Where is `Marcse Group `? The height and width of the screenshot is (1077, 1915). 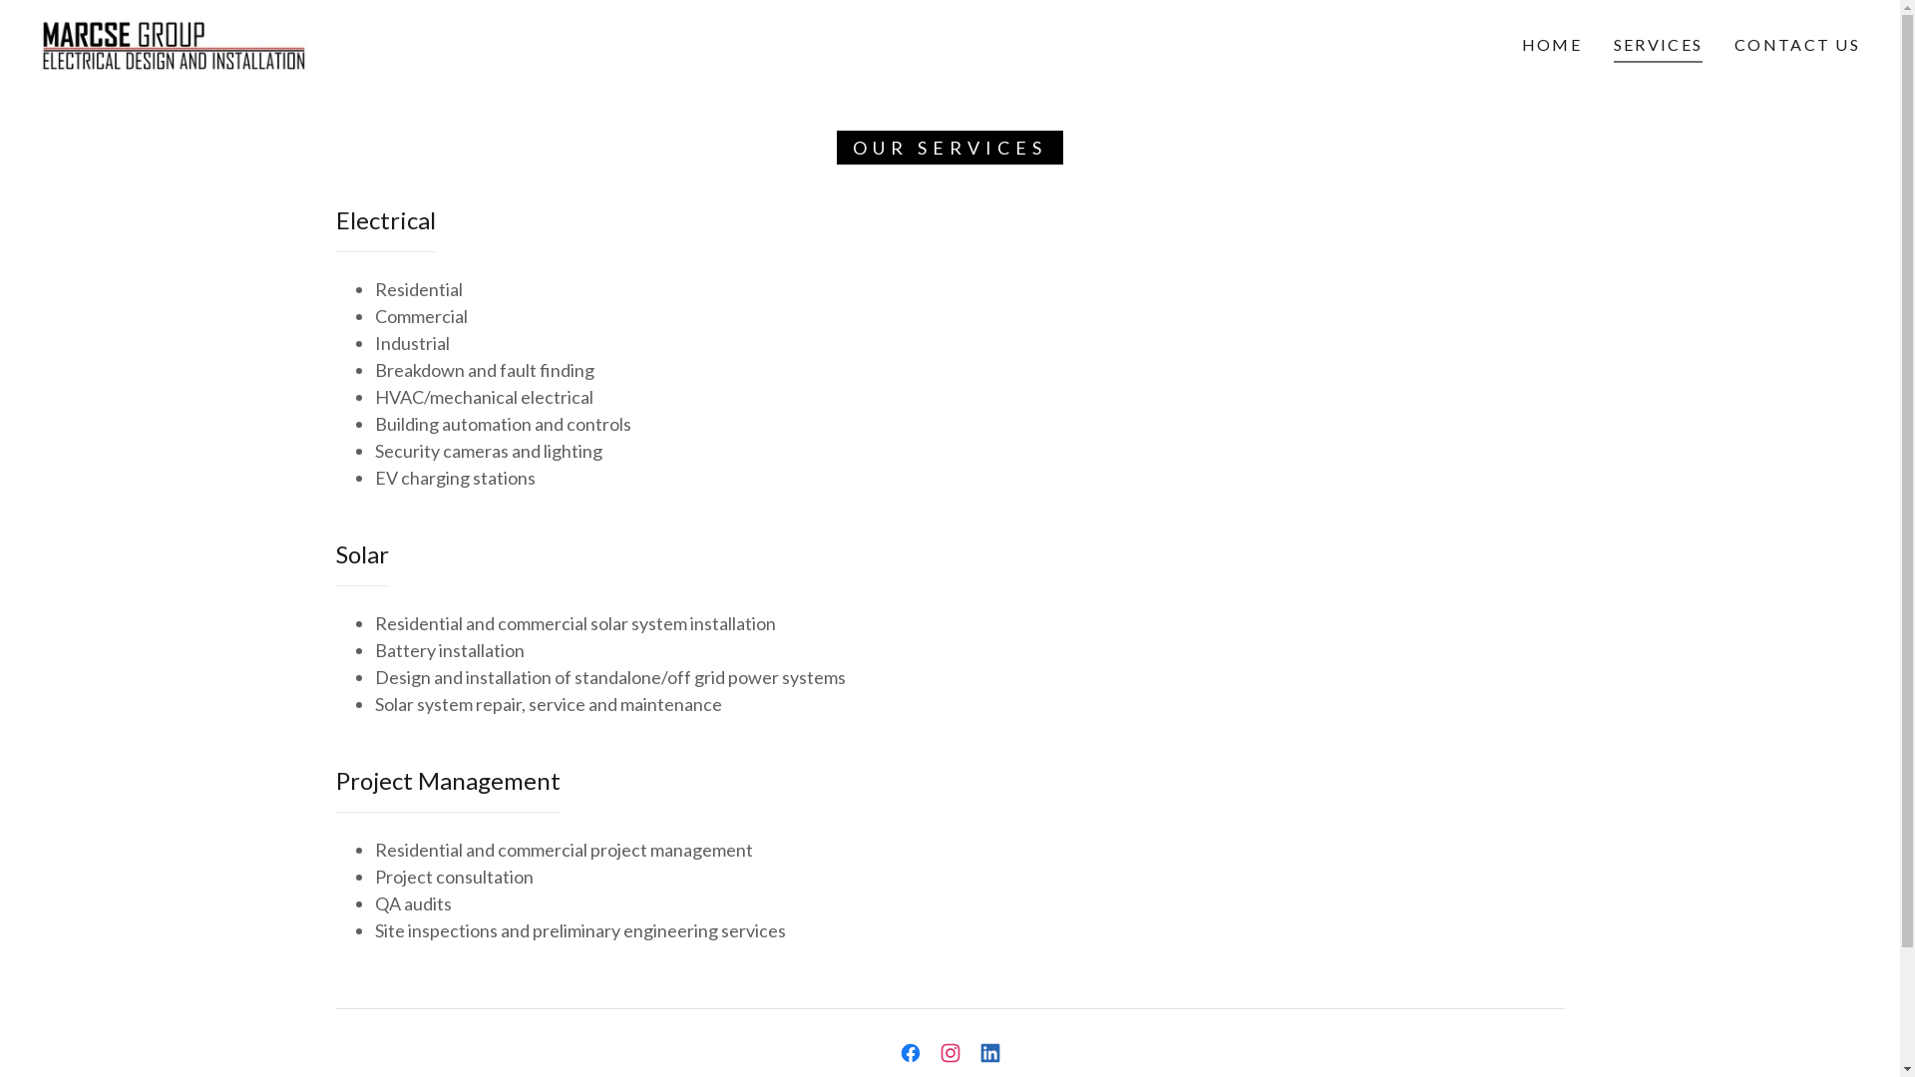
Marcse Group  is located at coordinates (174, 43).